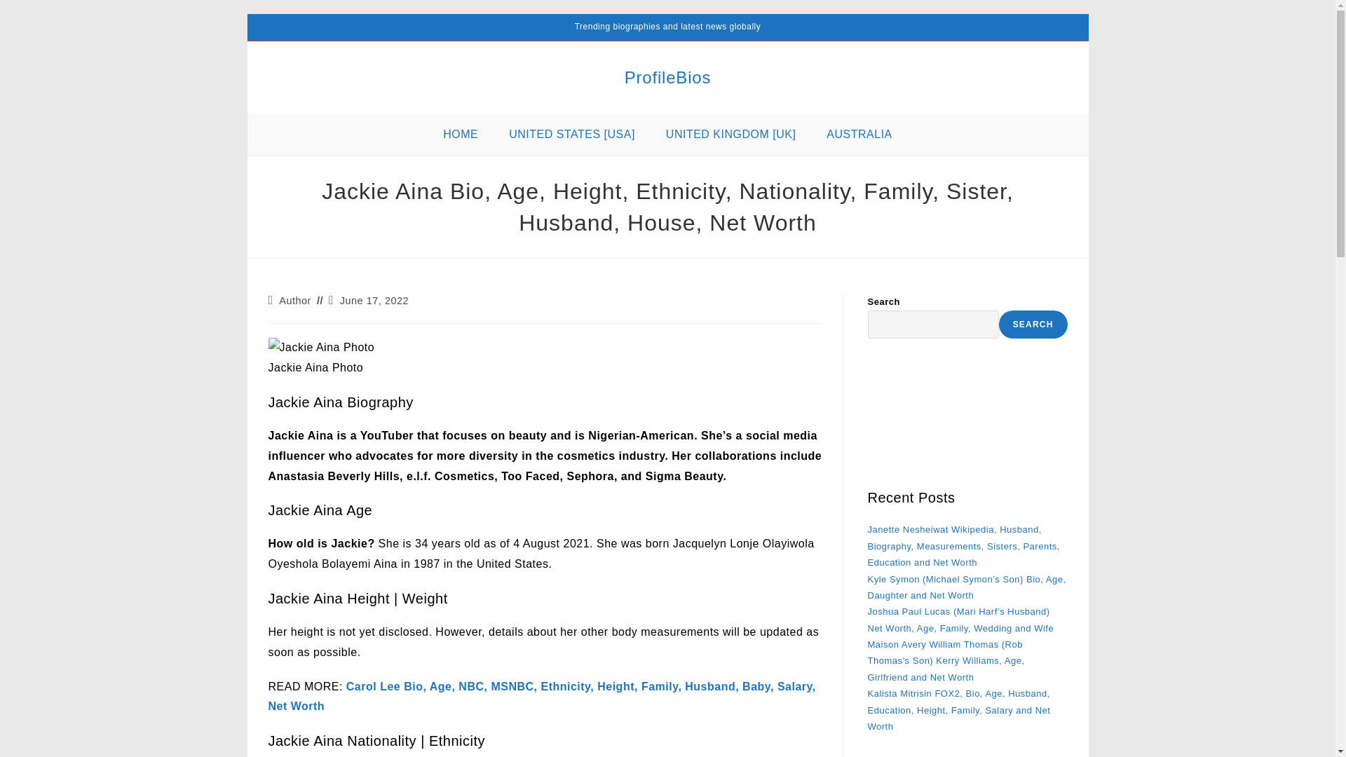  What do you see at coordinates (859, 135) in the screenshot?
I see `AUSTRALIA` at bounding box center [859, 135].